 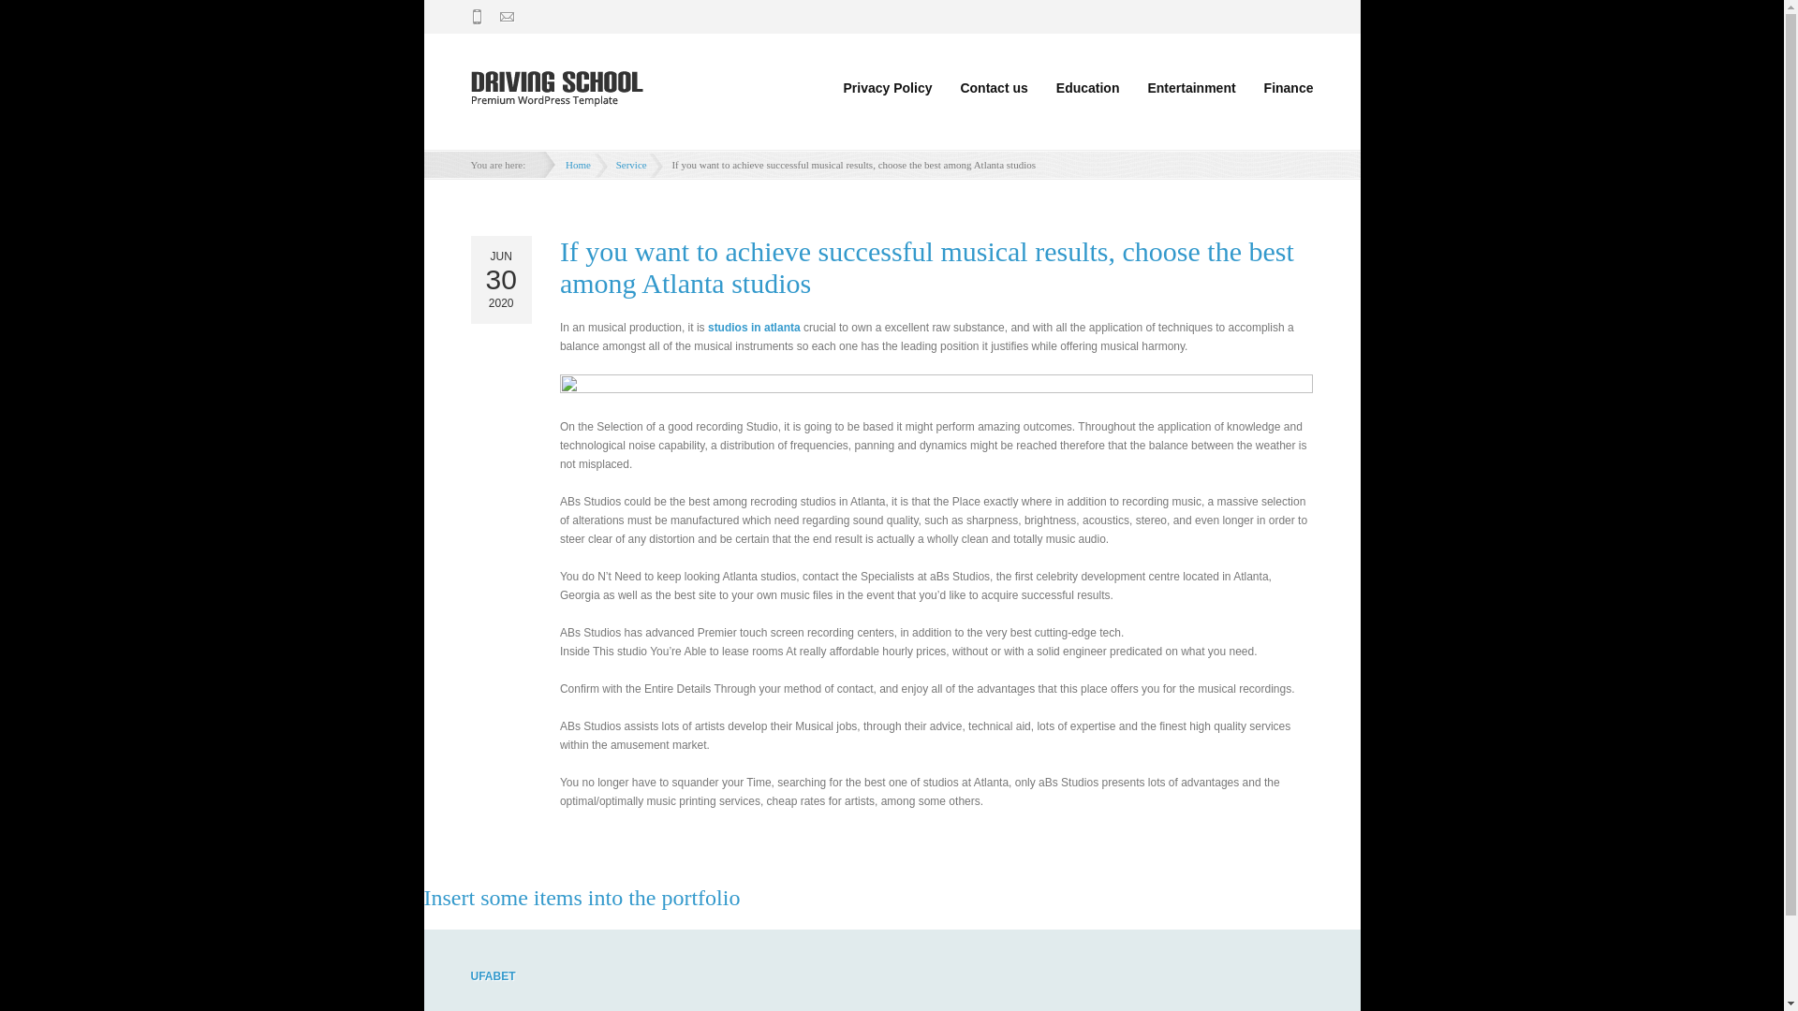 What do you see at coordinates (1281, 88) in the screenshot?
I see `Finance` at bounding box center [1281, 88].